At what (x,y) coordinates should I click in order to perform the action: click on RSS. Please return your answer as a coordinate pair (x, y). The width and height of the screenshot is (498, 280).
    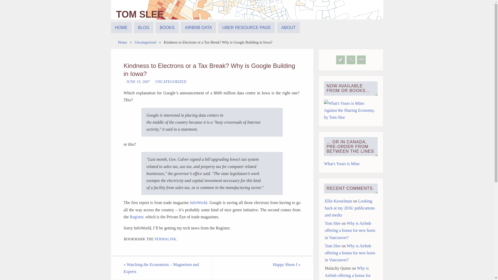
    Looking at the image, I should click on (351, 60).